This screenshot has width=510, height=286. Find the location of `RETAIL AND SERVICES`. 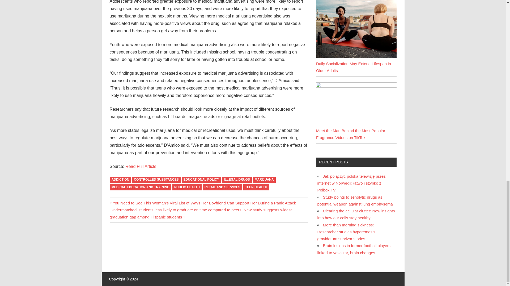

RETAIL AND SERVICES is located at coordinates (222, 187).